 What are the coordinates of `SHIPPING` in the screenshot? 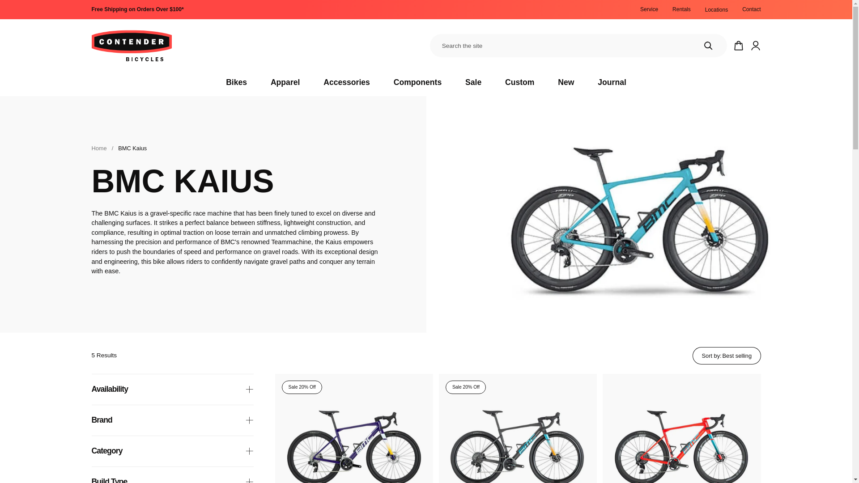 It's located at (137, 9).